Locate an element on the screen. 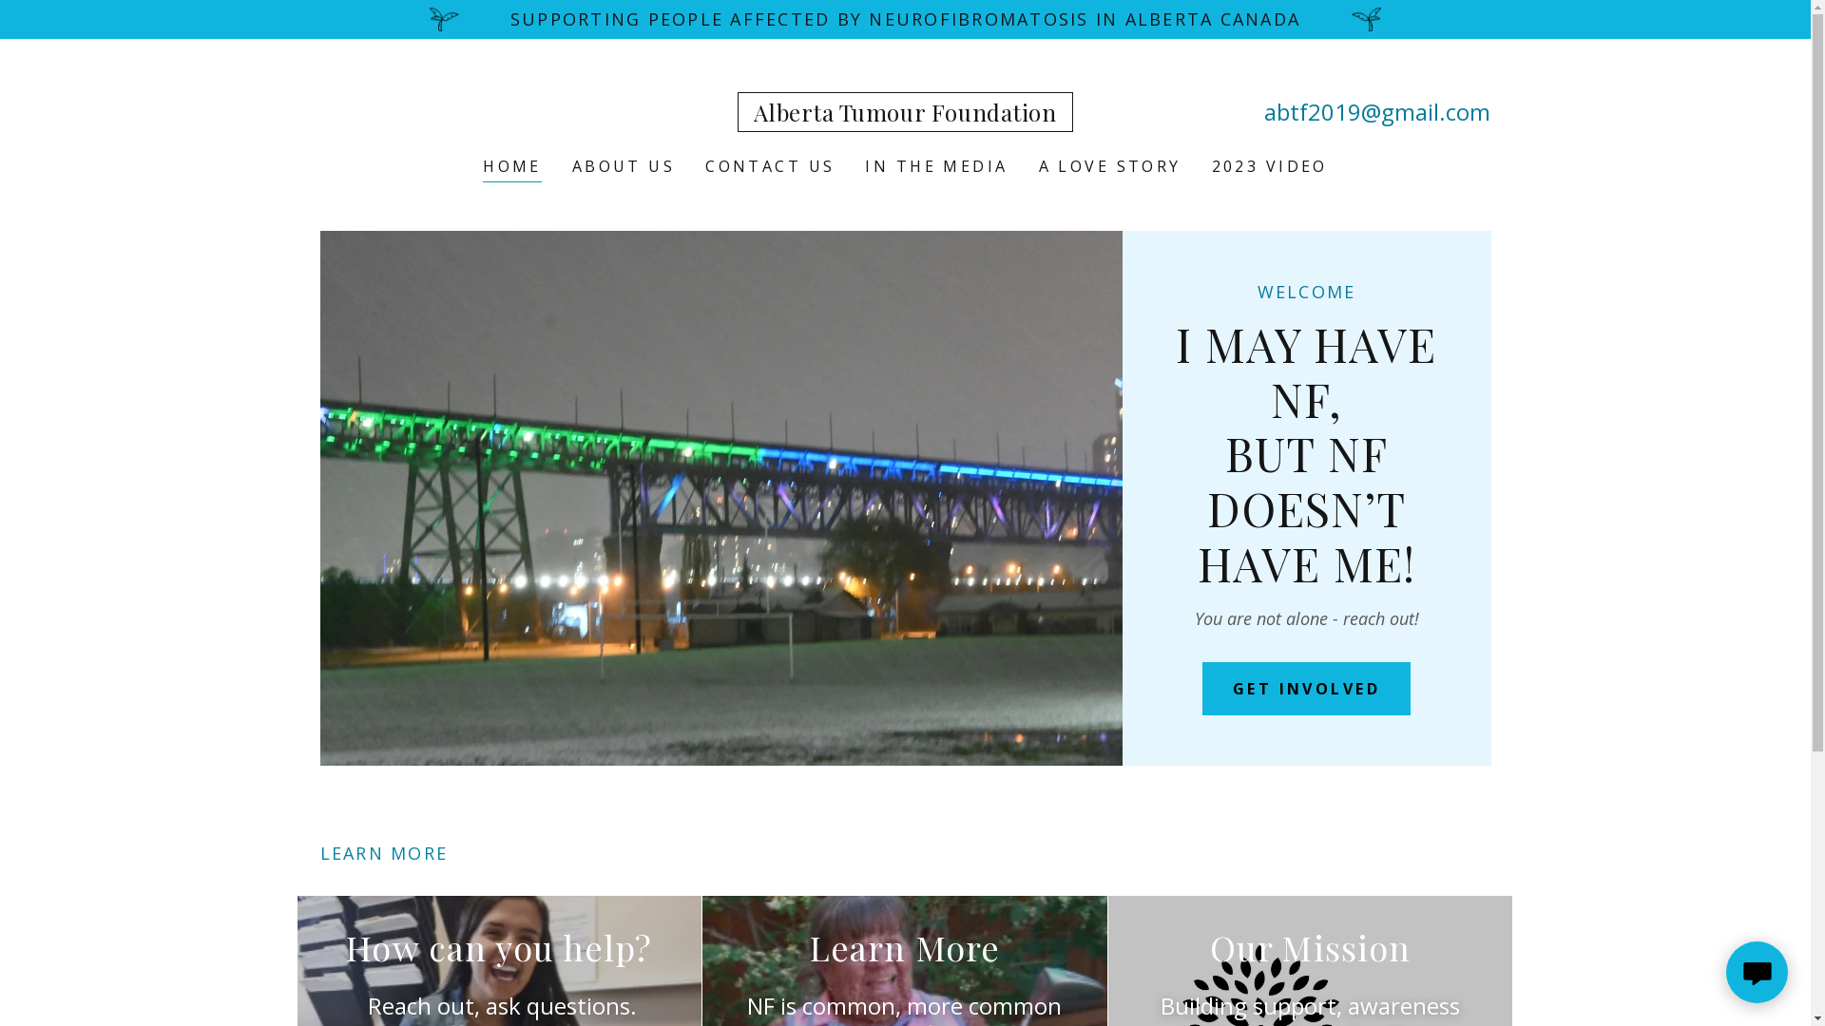 This screenshot has width=1825, height=1026. abtf2019@gmail.com is located at coordinates (1377, 112).